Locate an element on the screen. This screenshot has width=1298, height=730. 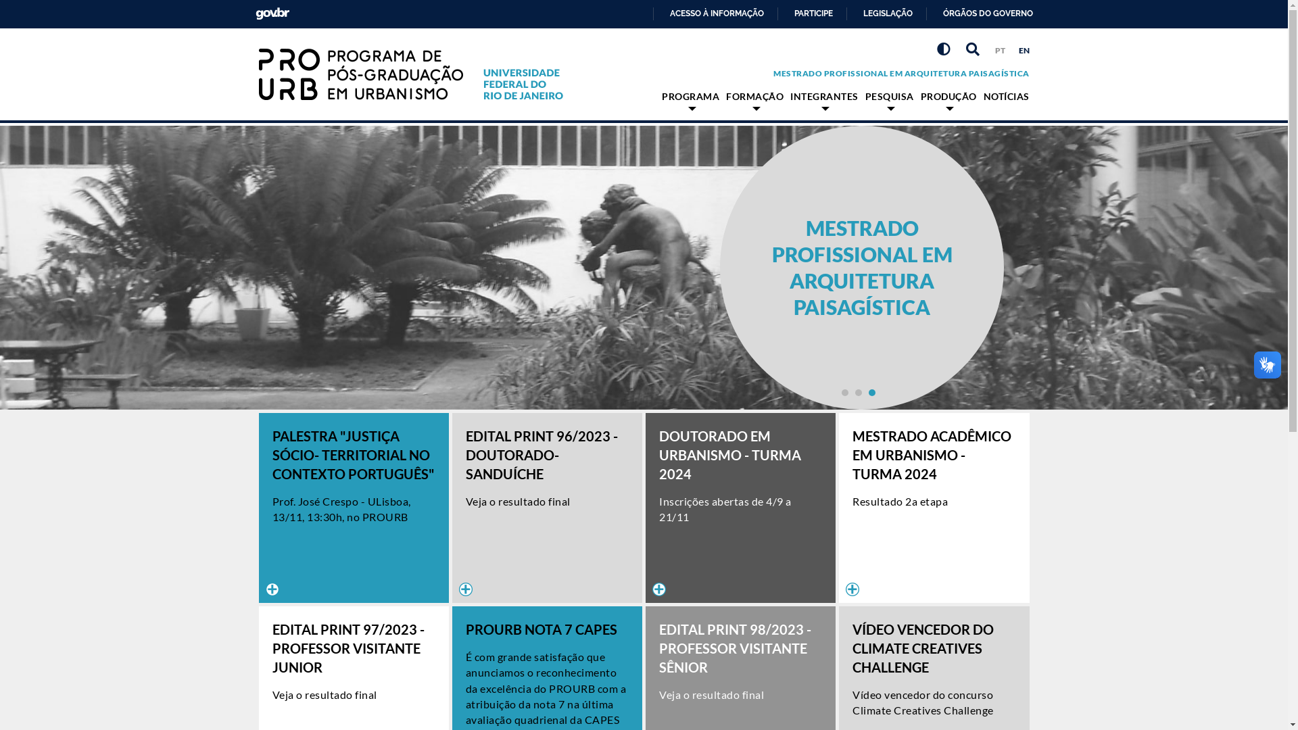
GOVBR is located at coordinates (272, 14).